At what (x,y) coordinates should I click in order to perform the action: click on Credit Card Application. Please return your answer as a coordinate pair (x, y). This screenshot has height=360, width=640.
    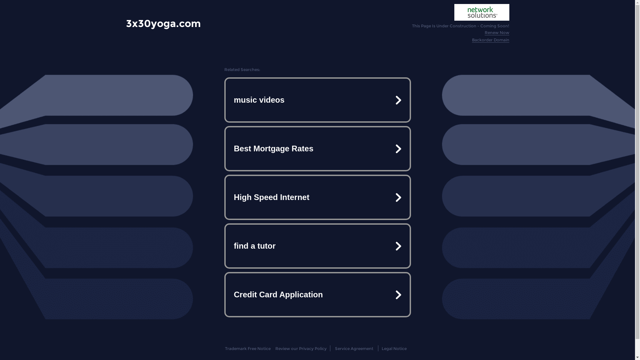
    Looking at the image, I should click on (317, 295).